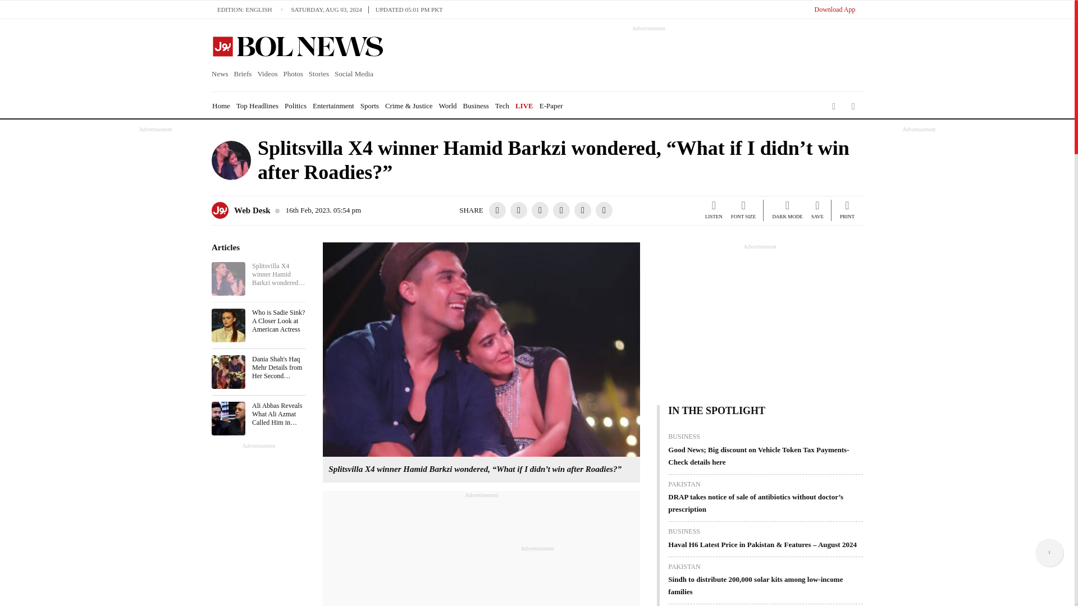 The image size is (1078, 606). Describe the element at coordinates (354, 74) in the screenshot. I see `Social Media` at that location.